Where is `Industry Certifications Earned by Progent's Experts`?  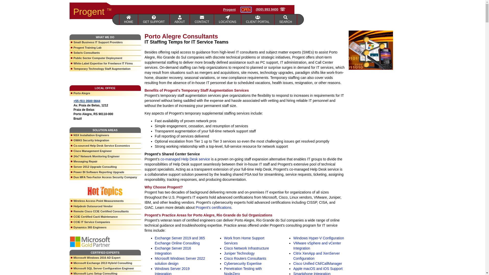 Industry Certifications Earned by Progent's Experts is located at coordinates (213, 207).